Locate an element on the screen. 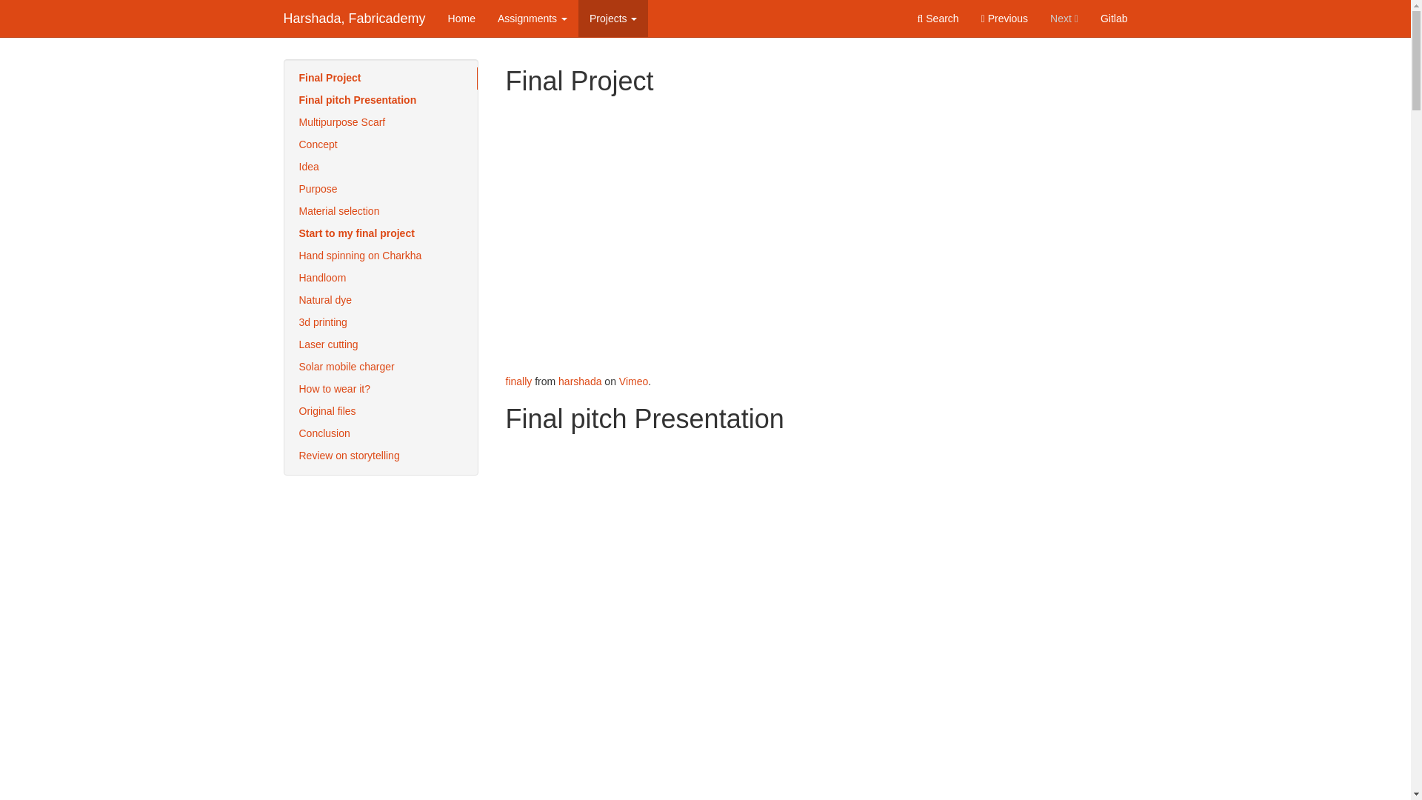 This screenshot has height=800, width=1422. Purpose is located at coordinates (381, 190).